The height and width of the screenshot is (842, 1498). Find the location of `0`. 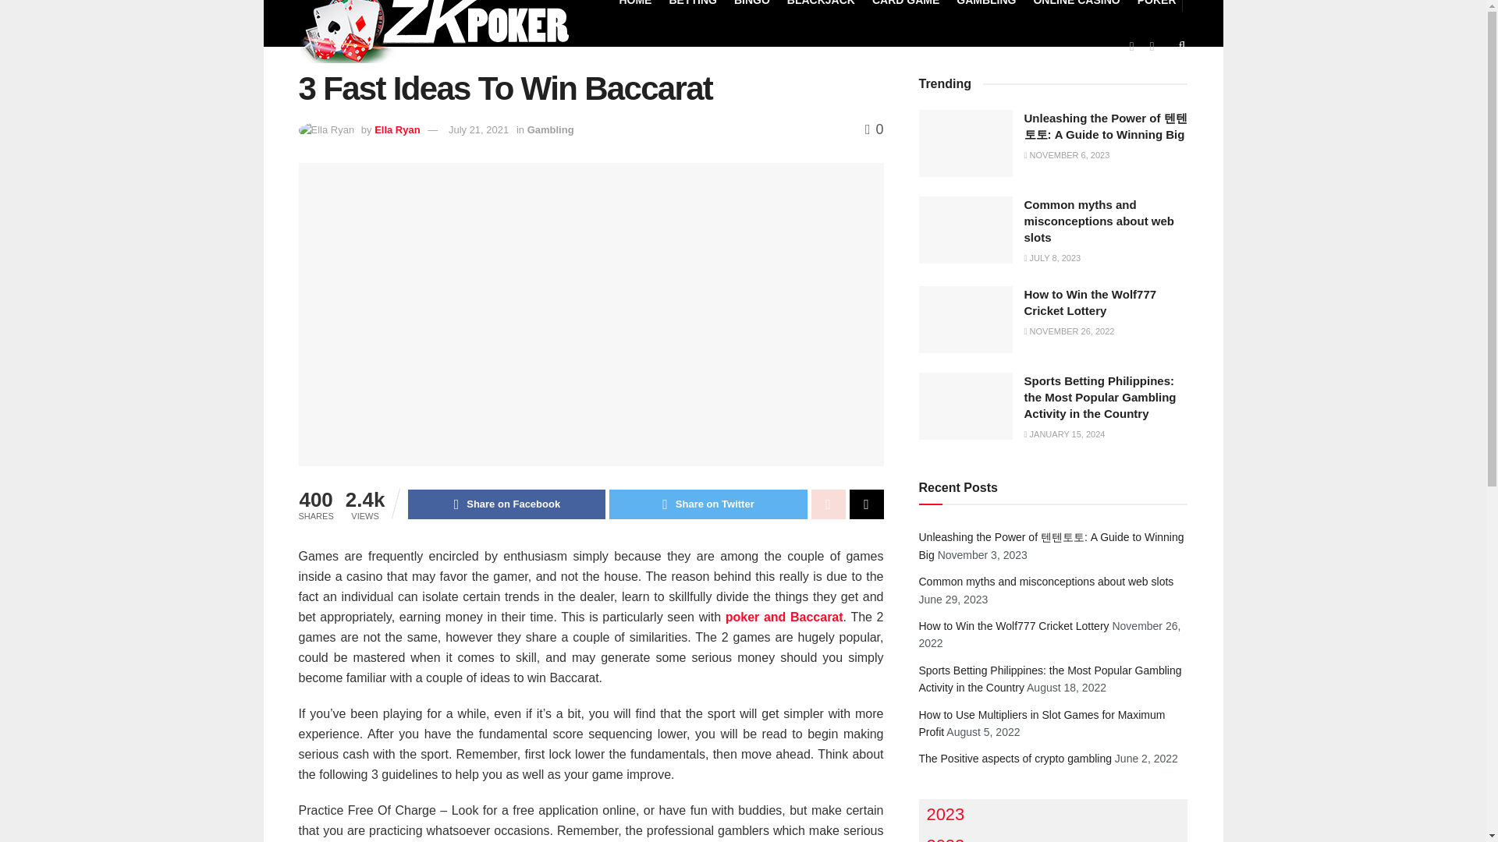

0 is located at coordinates (874, 129).